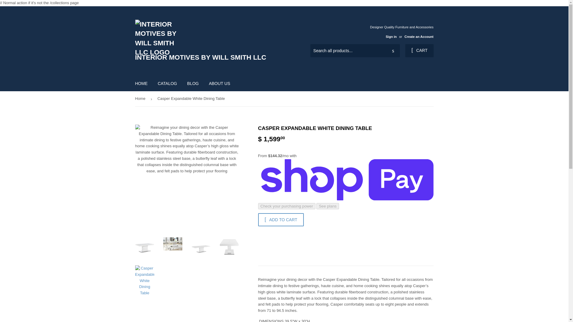  What do you see at coordinates (393, 51) in the screenshot?
I see `Search` at bounding box center [393, 51].